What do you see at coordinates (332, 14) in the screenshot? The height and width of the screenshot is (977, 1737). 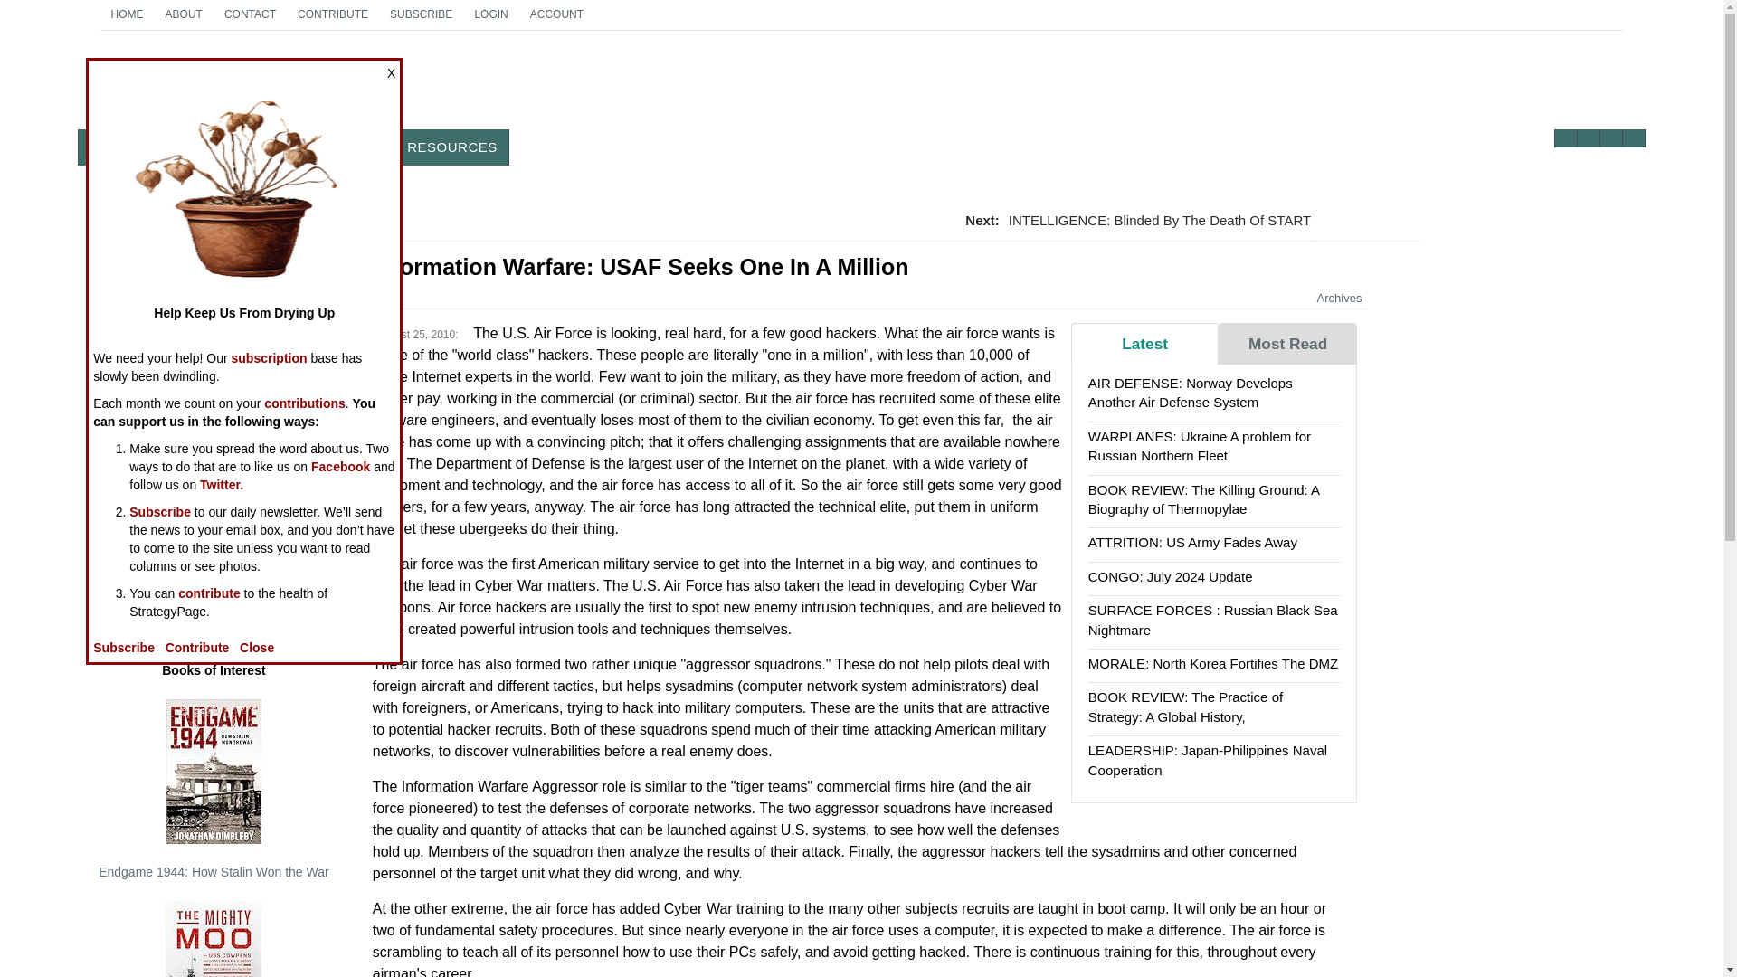 I see `CONTRIBUTE` at bounding box center [332, 14].